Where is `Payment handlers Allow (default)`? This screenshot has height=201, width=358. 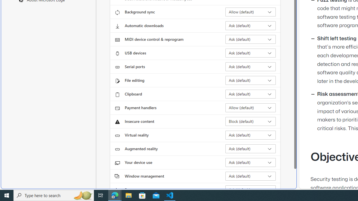
Payment handlers Allow (default) is located at coordinates (251, 108).